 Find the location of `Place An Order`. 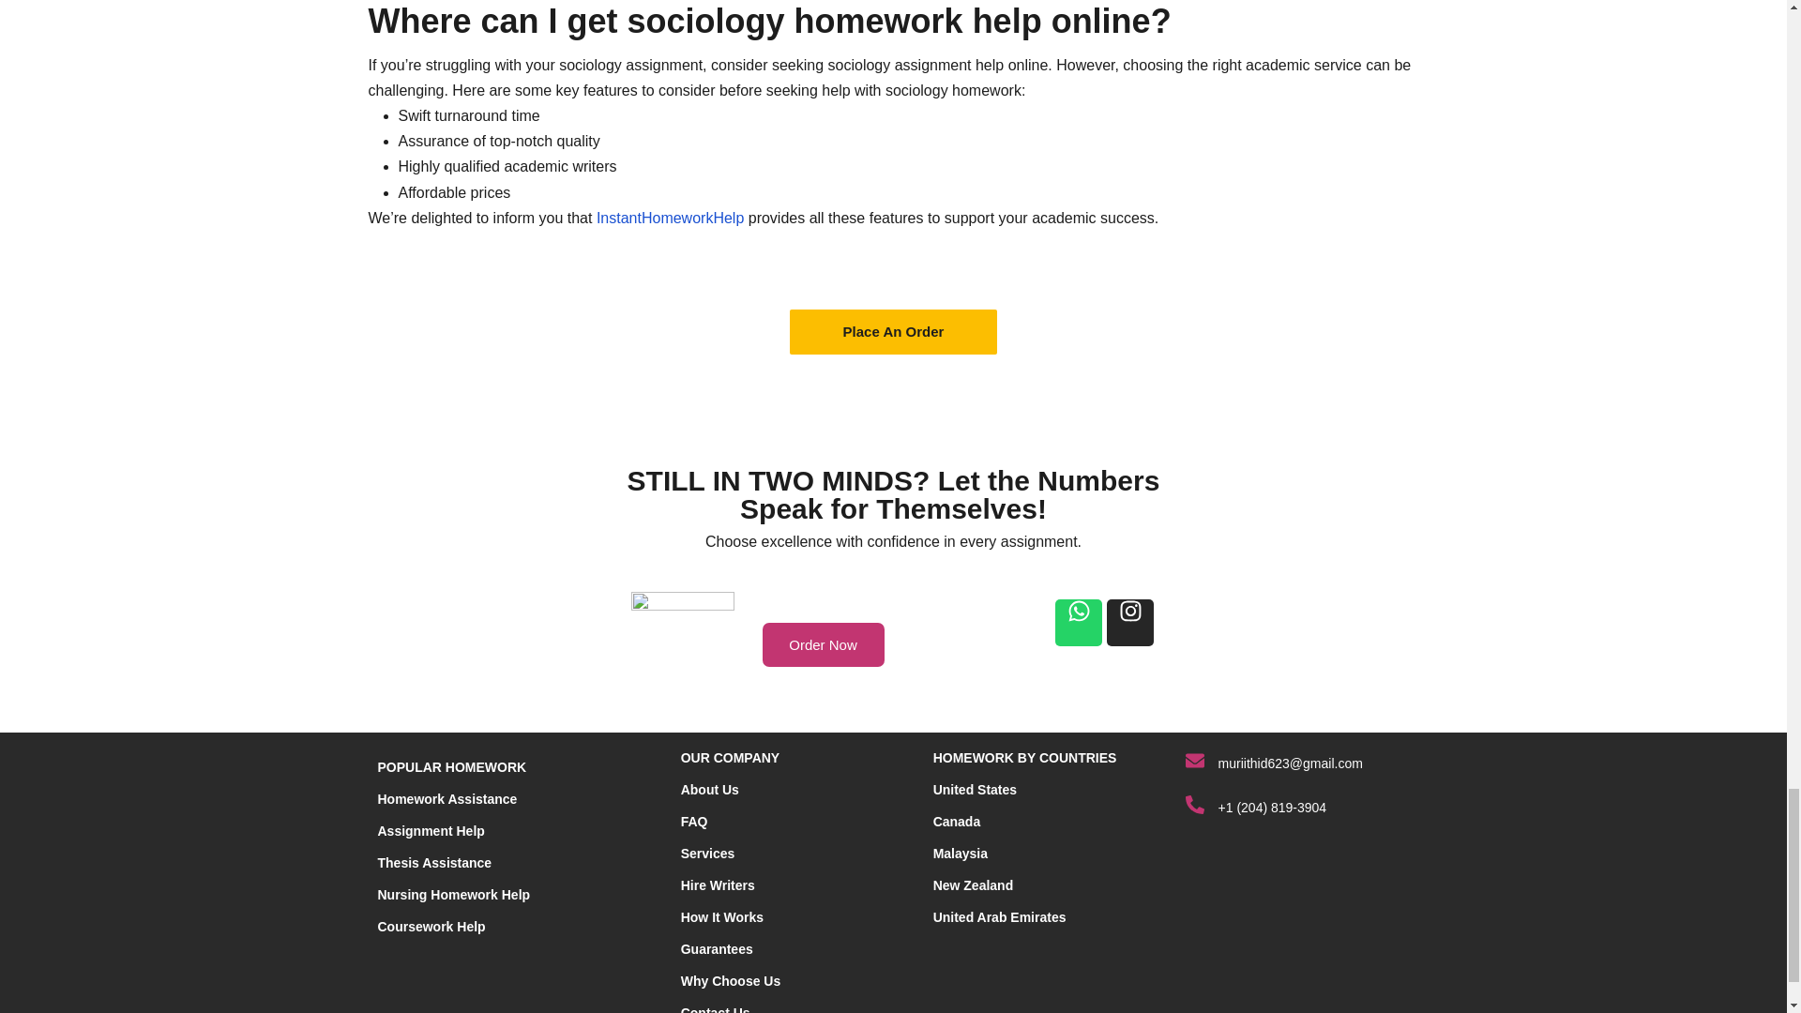

Place An Order is located at coordinates (893, 331).